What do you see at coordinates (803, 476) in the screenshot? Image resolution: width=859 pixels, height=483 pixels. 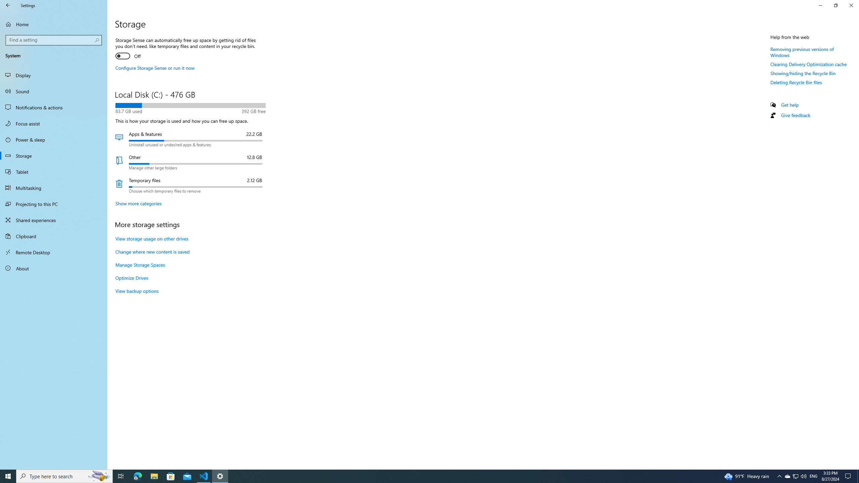 I see `Q2790: 100%` at bounding box center [803, 476].